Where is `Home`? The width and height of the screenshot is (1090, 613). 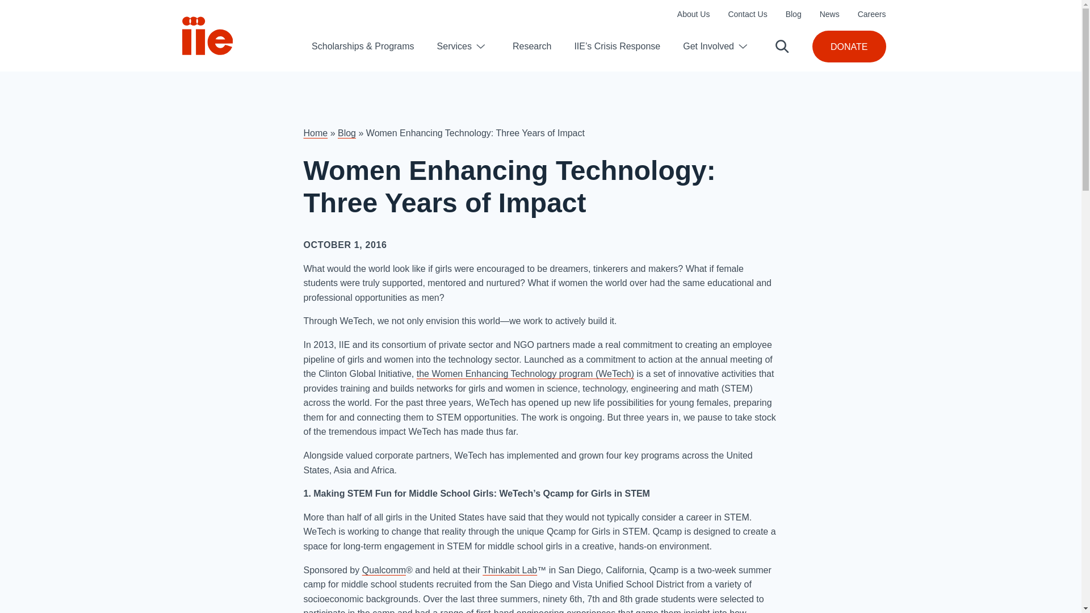
Home is located at coordinates (315, 133).